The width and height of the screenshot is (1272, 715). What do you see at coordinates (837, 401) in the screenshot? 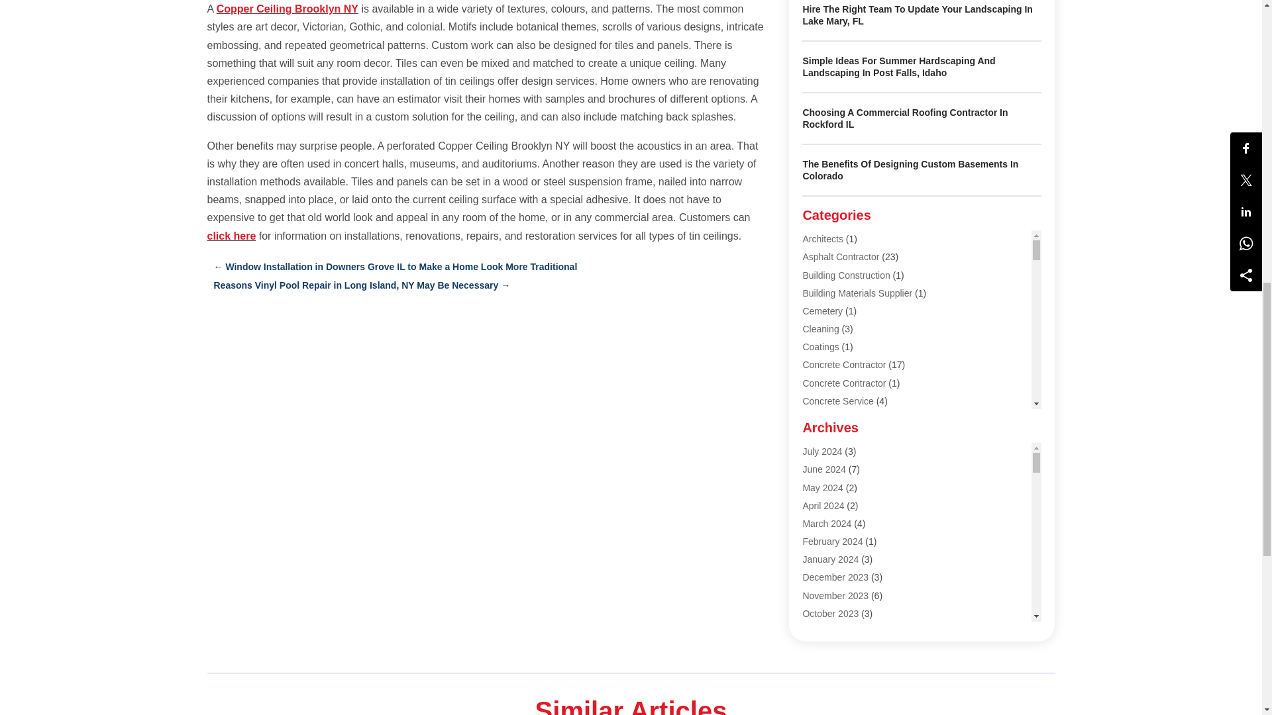
I see `Concrete Service` at bounding box center [837, 401].